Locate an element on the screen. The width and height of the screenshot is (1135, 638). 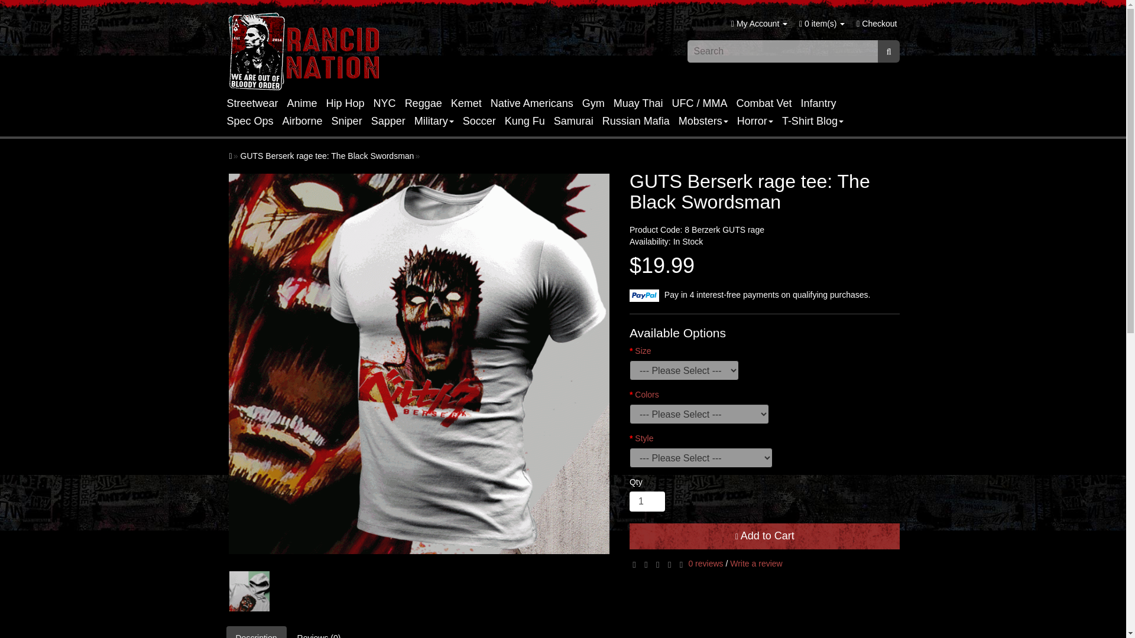
Kung Fu is located at coordinates (529, 121).